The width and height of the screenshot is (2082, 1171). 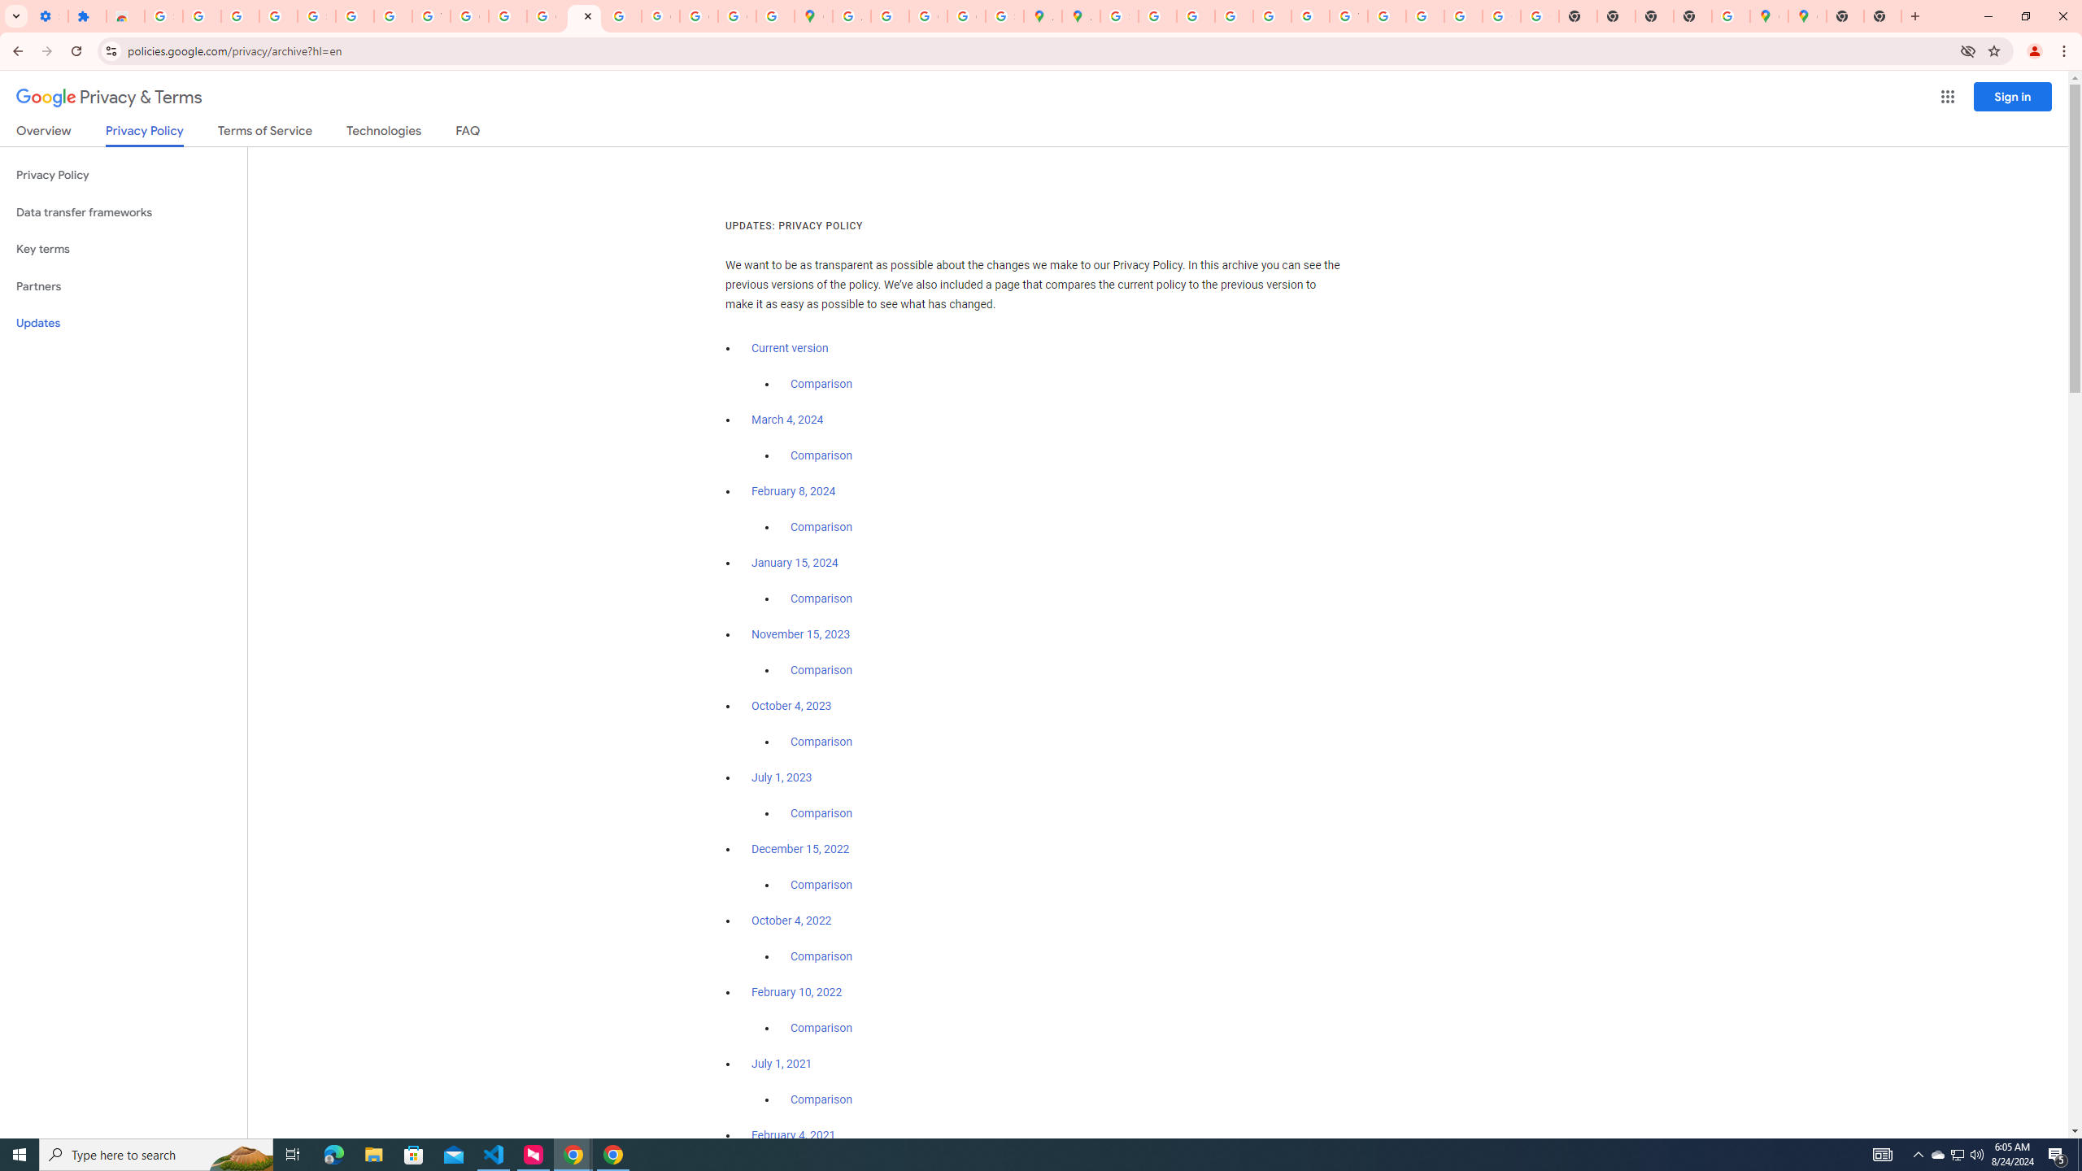 What do you see at coordinates (802, 634) in the screenshot?
I see `November 15, 2023` at bounding box center [802, 634].